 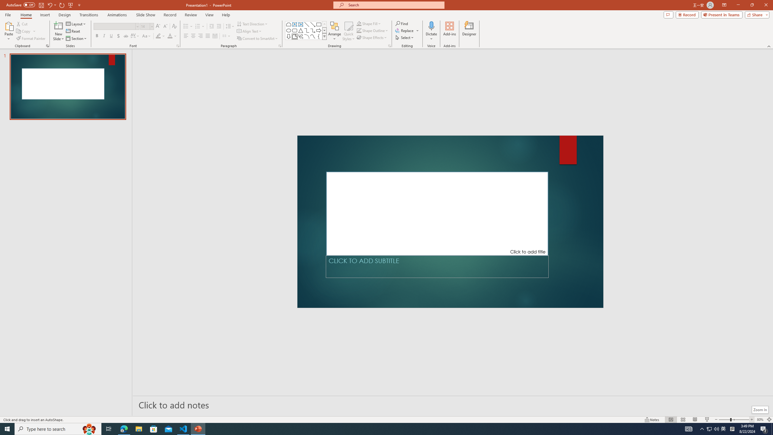 I want to click on Subtitle TextBox, so click(x=437, y=266).